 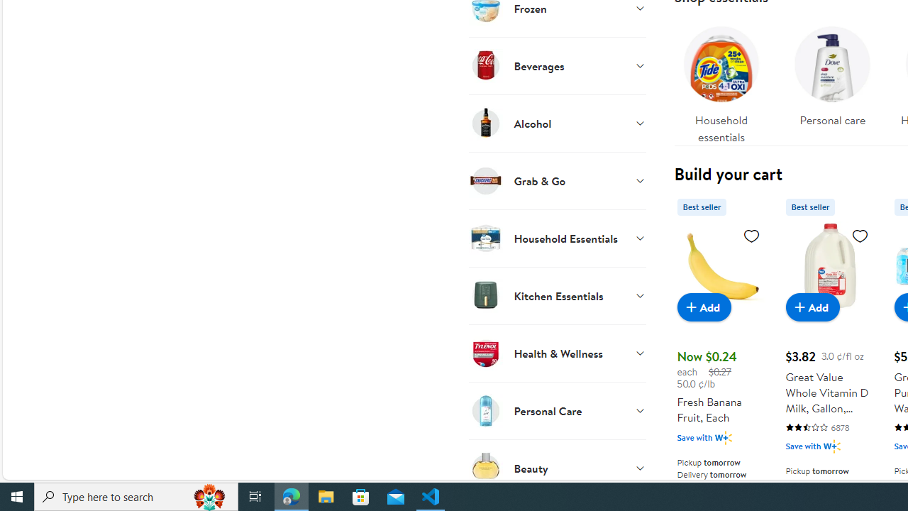 What do you see at coordinates (558, 238) in the screenshot?
I see `Household Essentials` at bounding box center [558, 238].